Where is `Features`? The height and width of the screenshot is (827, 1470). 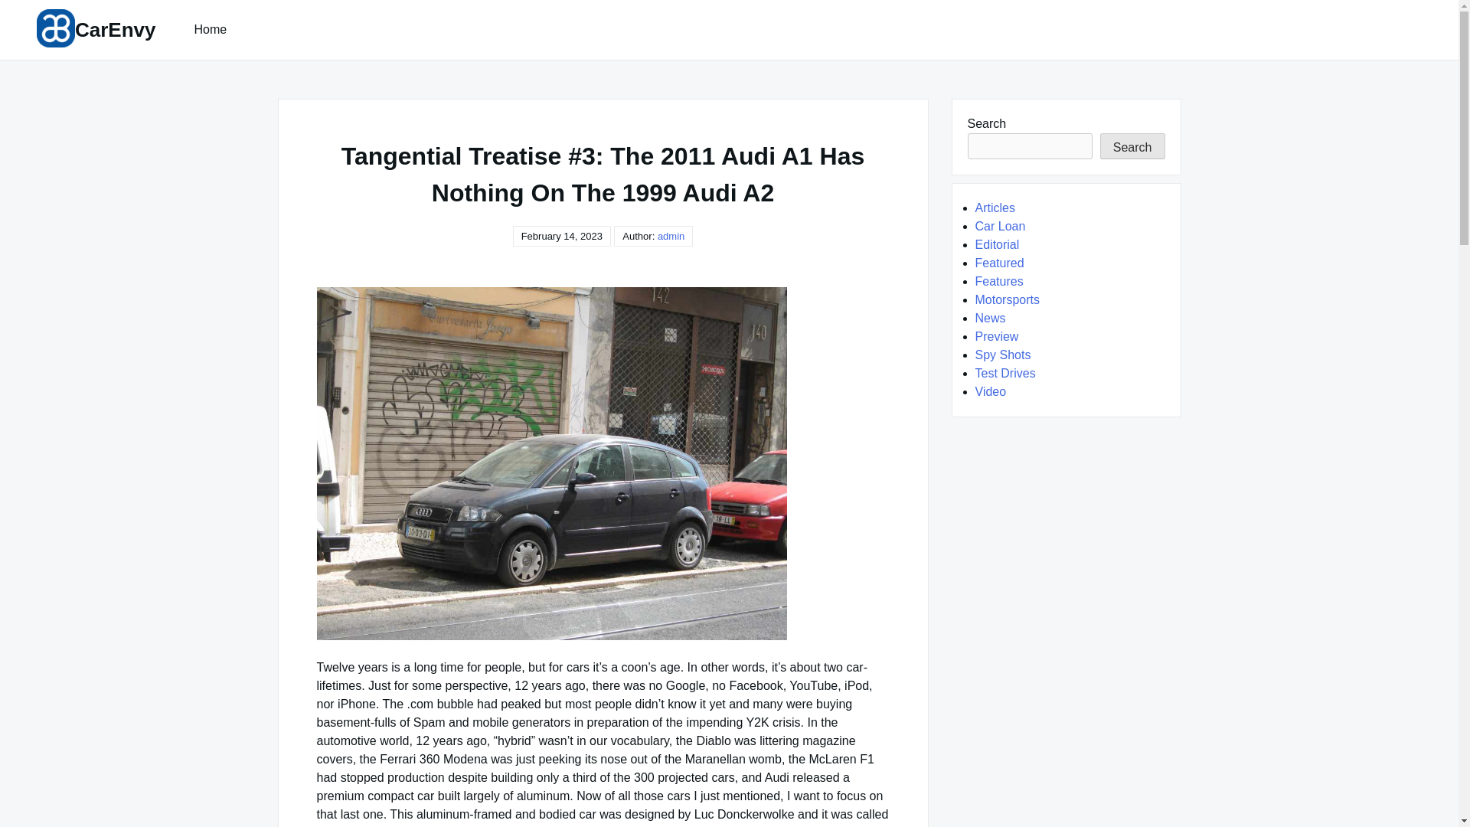 Features is located at coordinates (999, 280).